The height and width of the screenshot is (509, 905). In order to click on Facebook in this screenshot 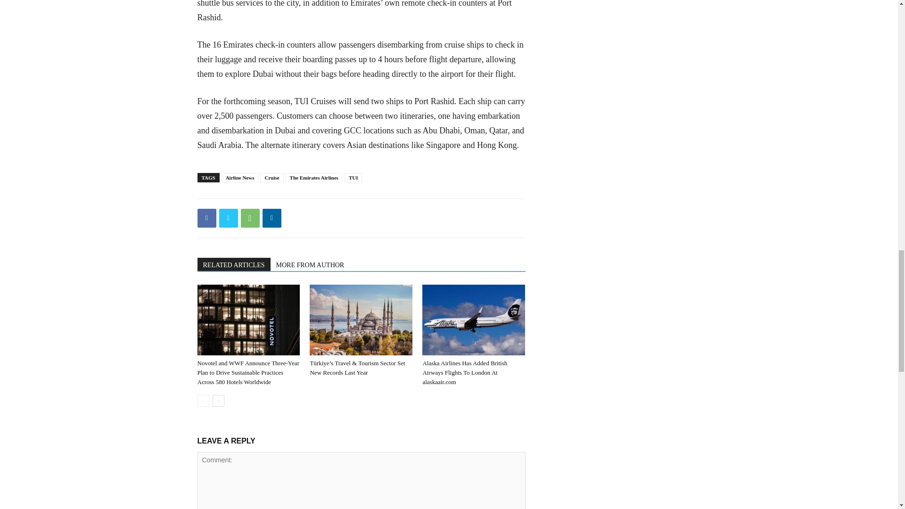, I will do `click(206, 218)`.